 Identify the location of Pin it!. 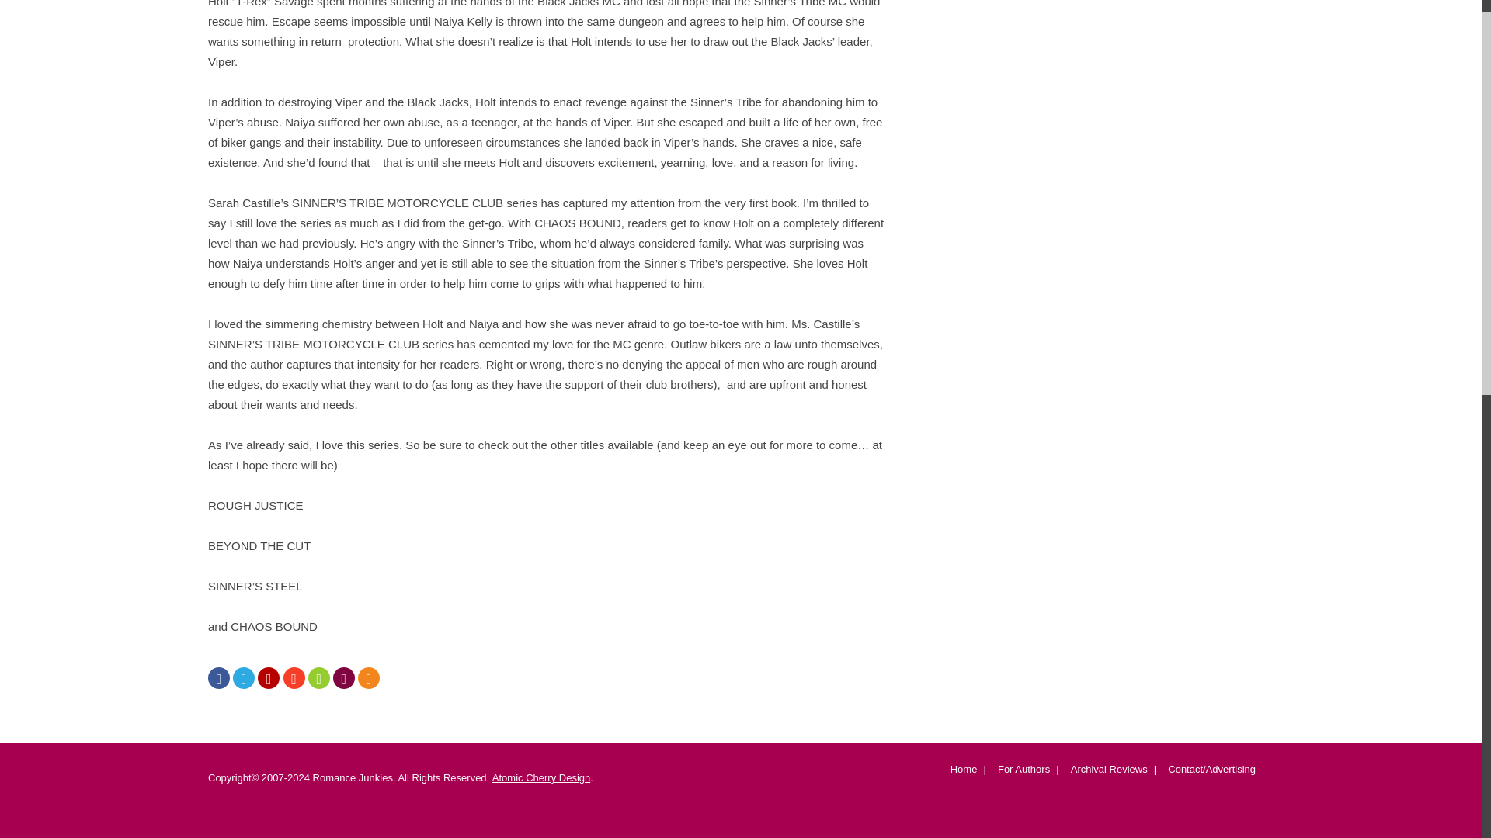
(269, 680).